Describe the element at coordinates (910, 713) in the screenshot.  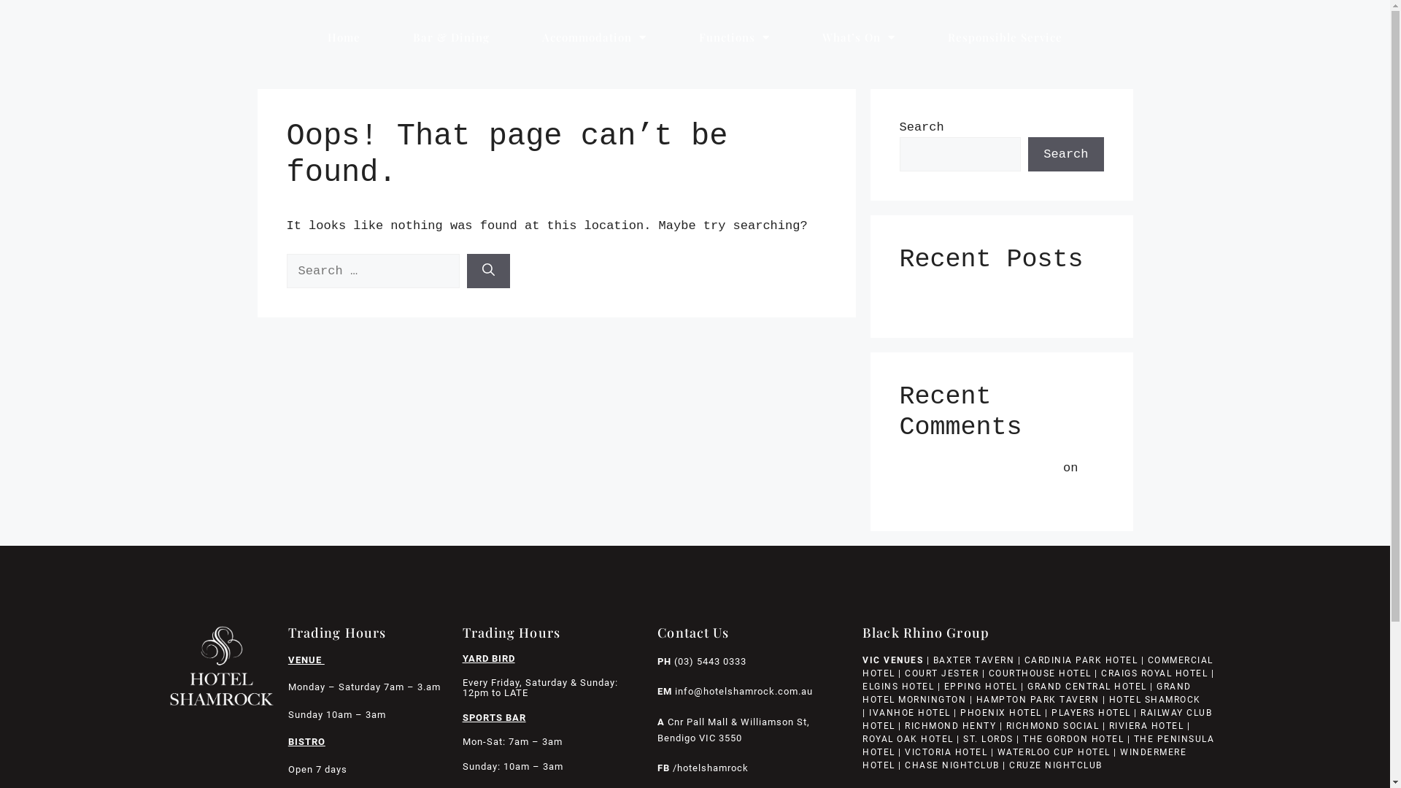
I see `IVANHOE HOTEL` at that location.